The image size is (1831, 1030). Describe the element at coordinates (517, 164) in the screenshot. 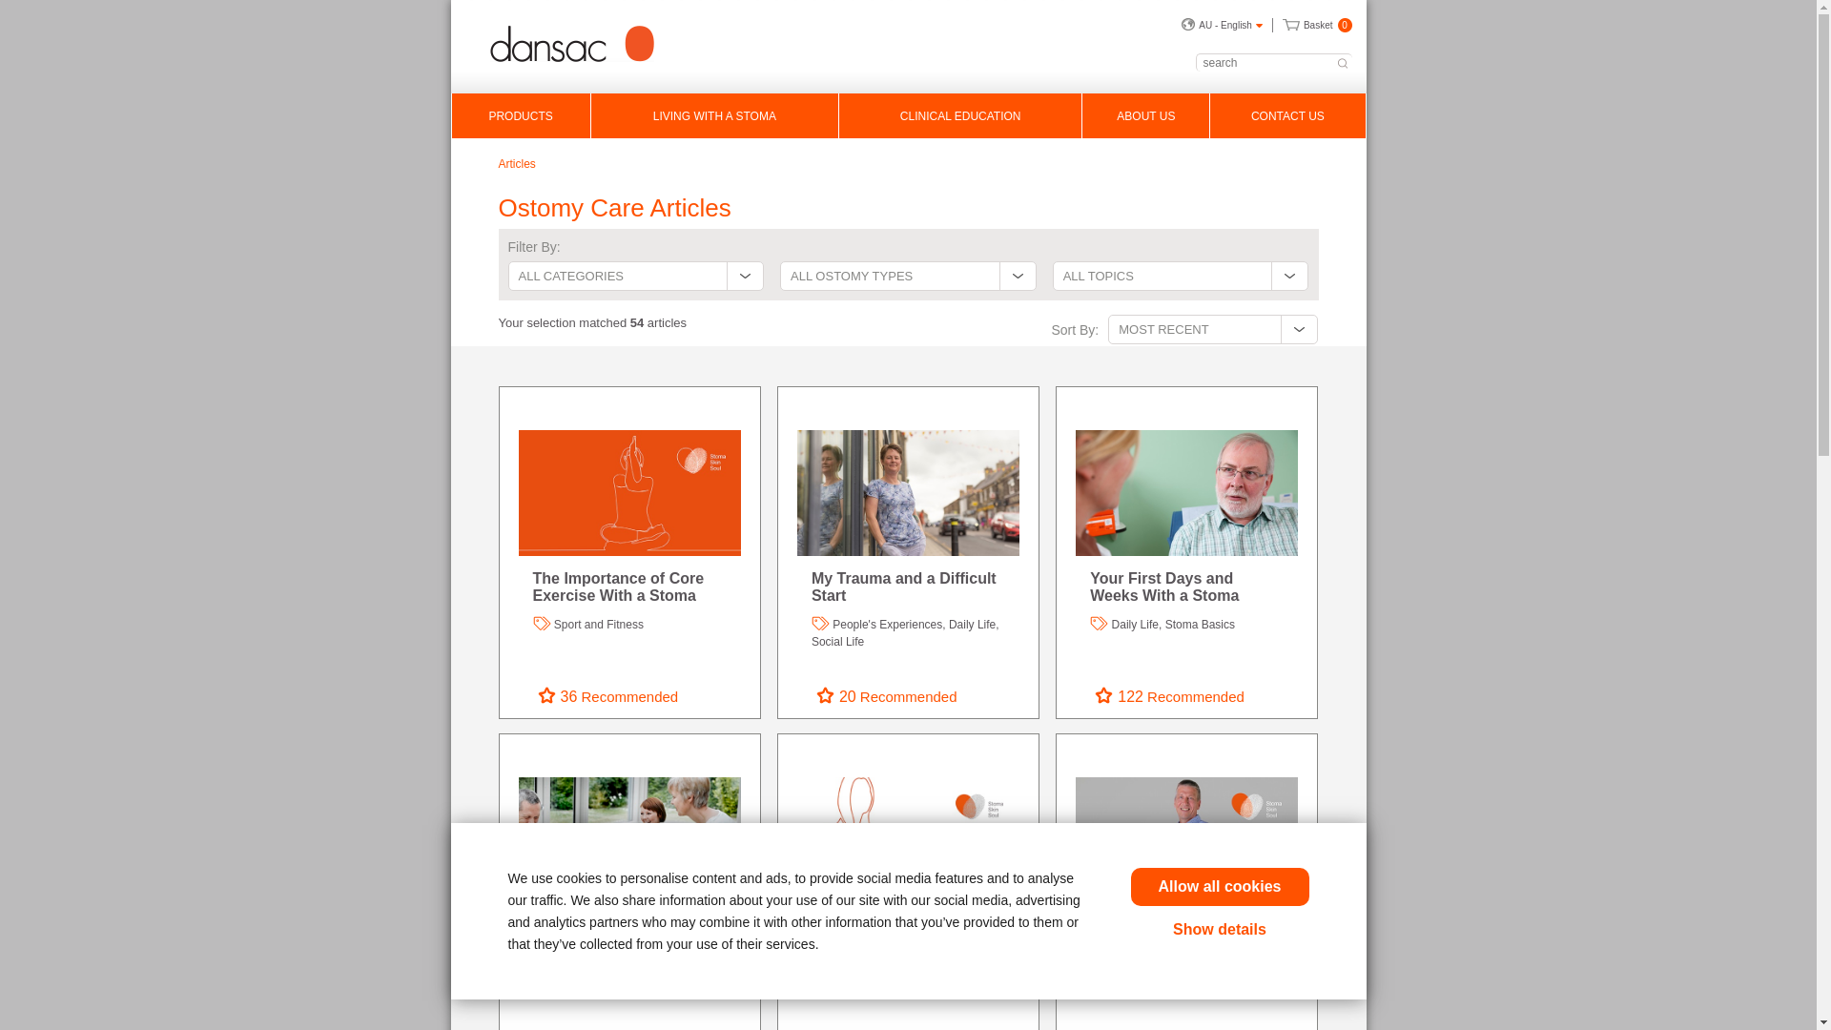

I see `Articles` at that location.